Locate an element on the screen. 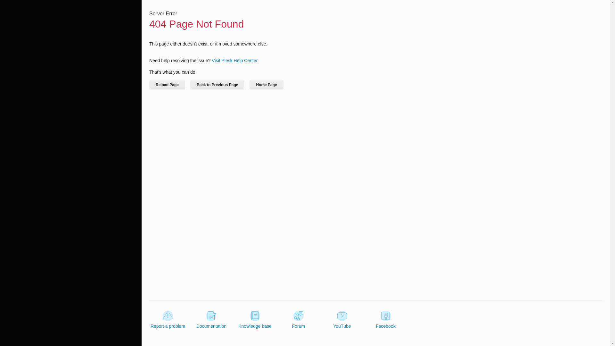  Knowledge base is located at coordinates (255, 320).